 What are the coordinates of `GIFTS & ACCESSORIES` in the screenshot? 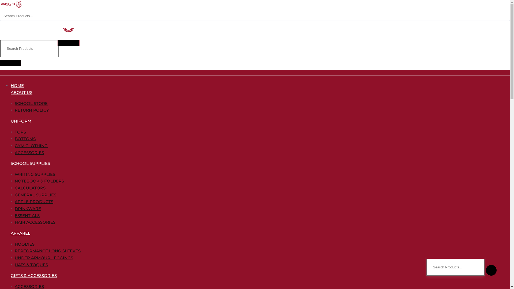 It's located at (36, 276).